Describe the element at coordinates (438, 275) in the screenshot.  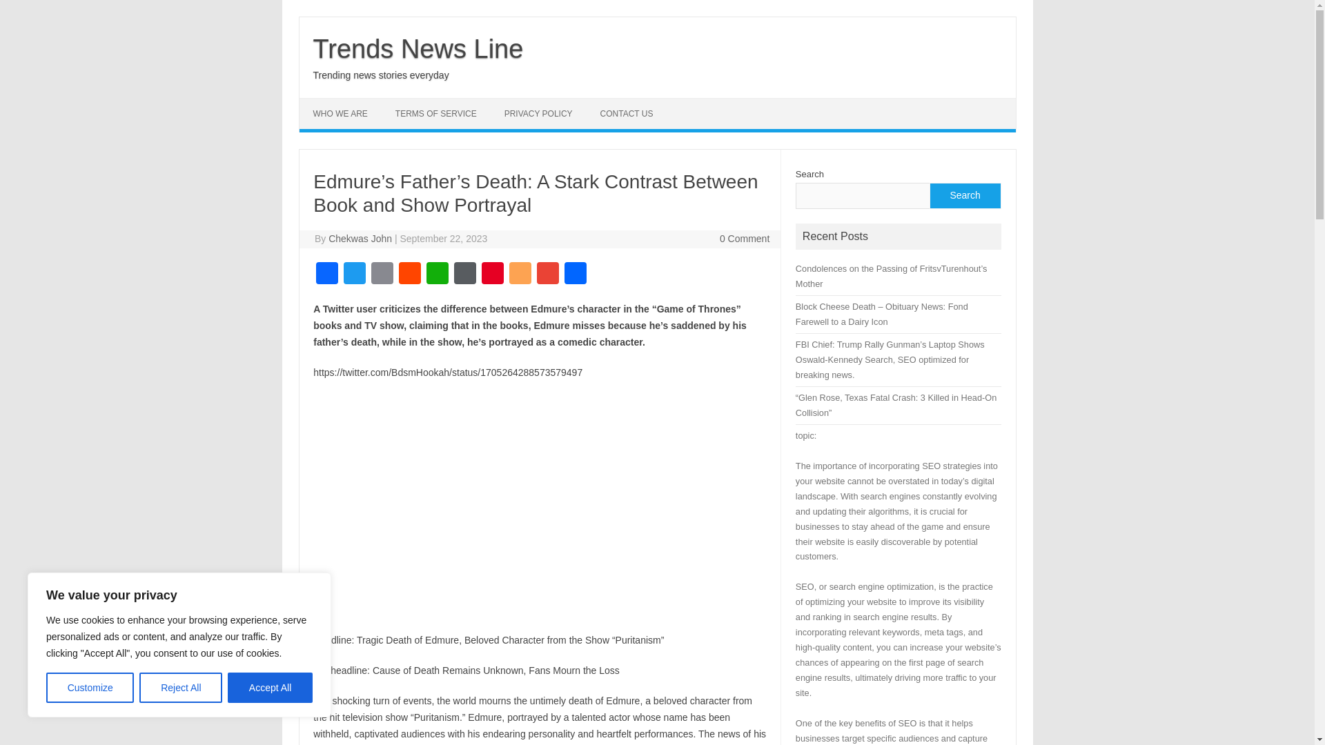
I see `WhatsApp` at that location.